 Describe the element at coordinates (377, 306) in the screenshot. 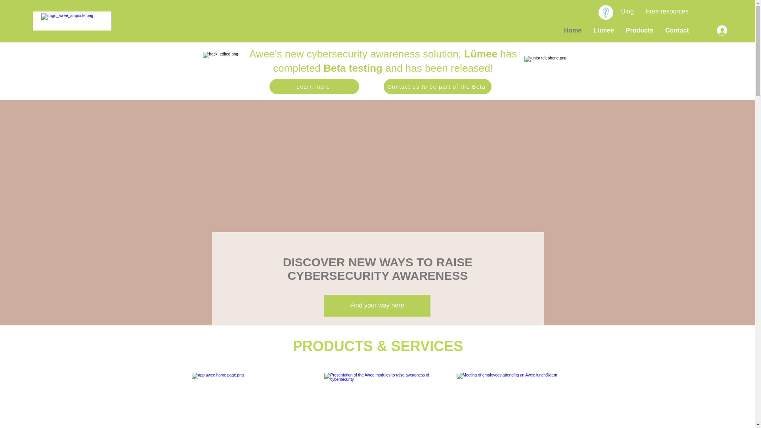

I see `Find your way here` at that location.